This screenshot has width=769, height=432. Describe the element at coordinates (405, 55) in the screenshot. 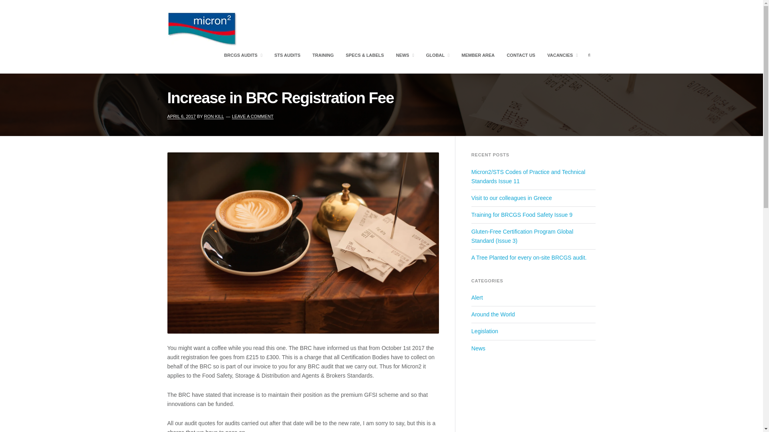

I see `NEWS` at that location.